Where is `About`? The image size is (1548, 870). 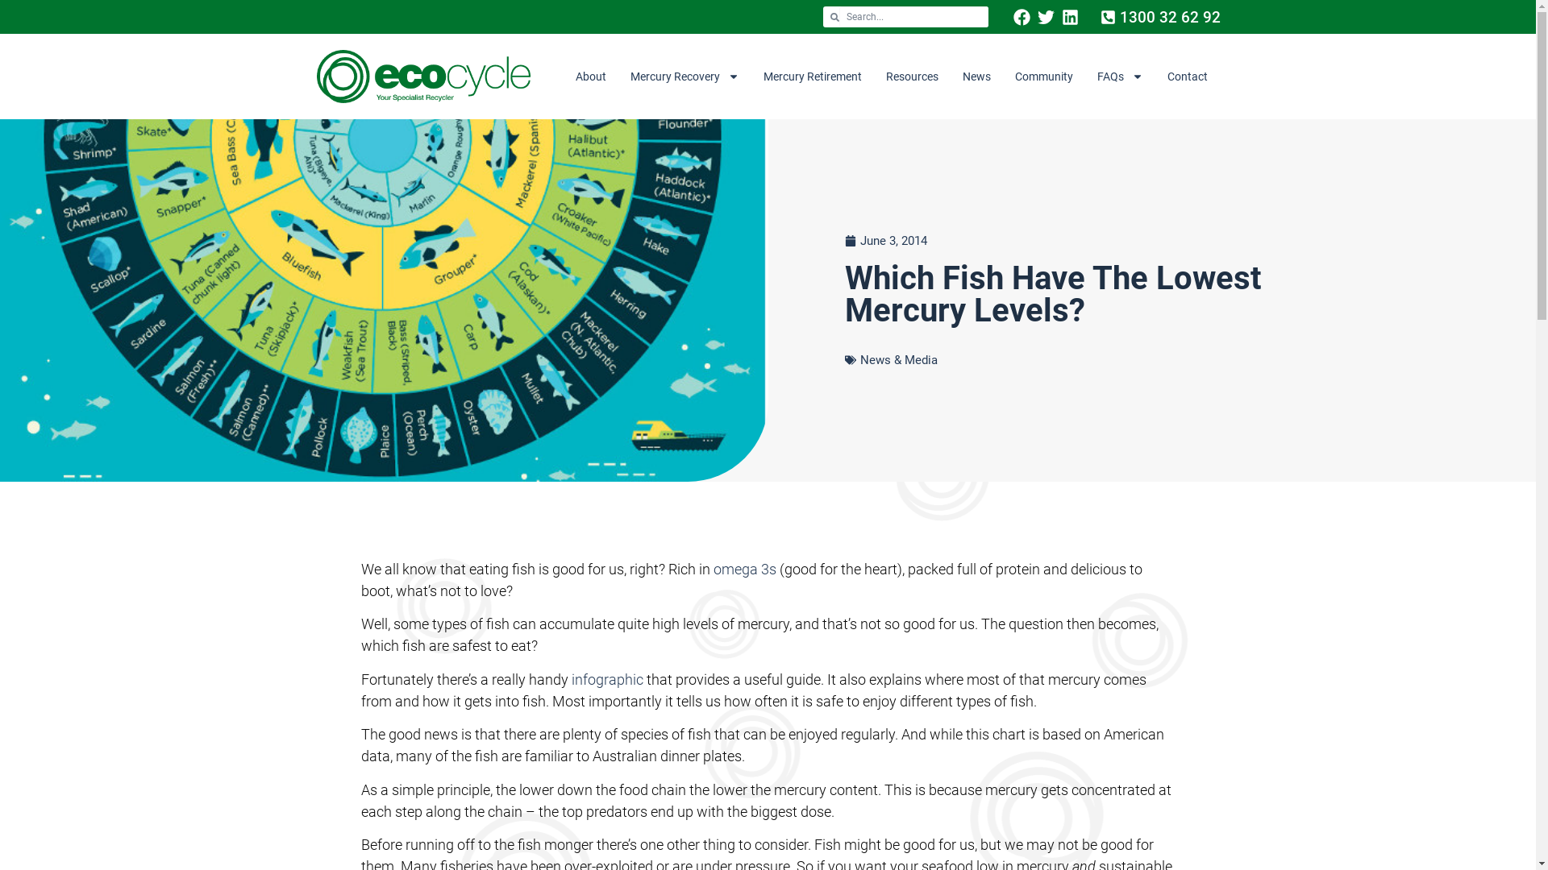
About is located at coordinates (590, 77).